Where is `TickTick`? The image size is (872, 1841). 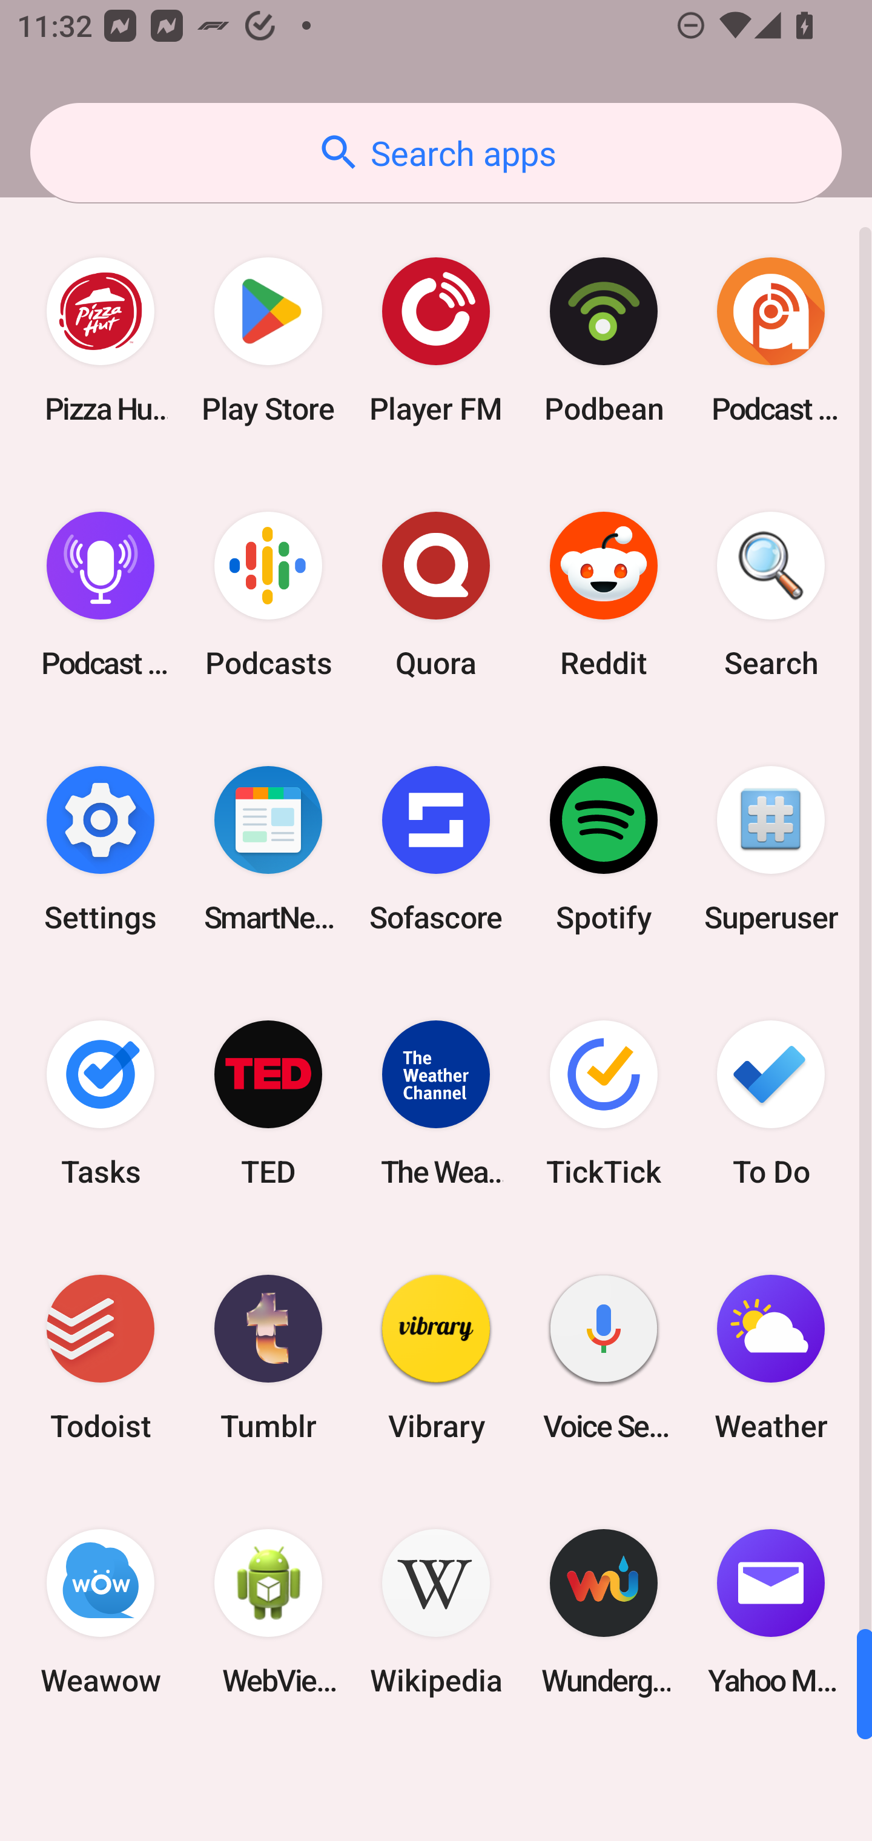 TickTick is located at coordinates (603, 1102).